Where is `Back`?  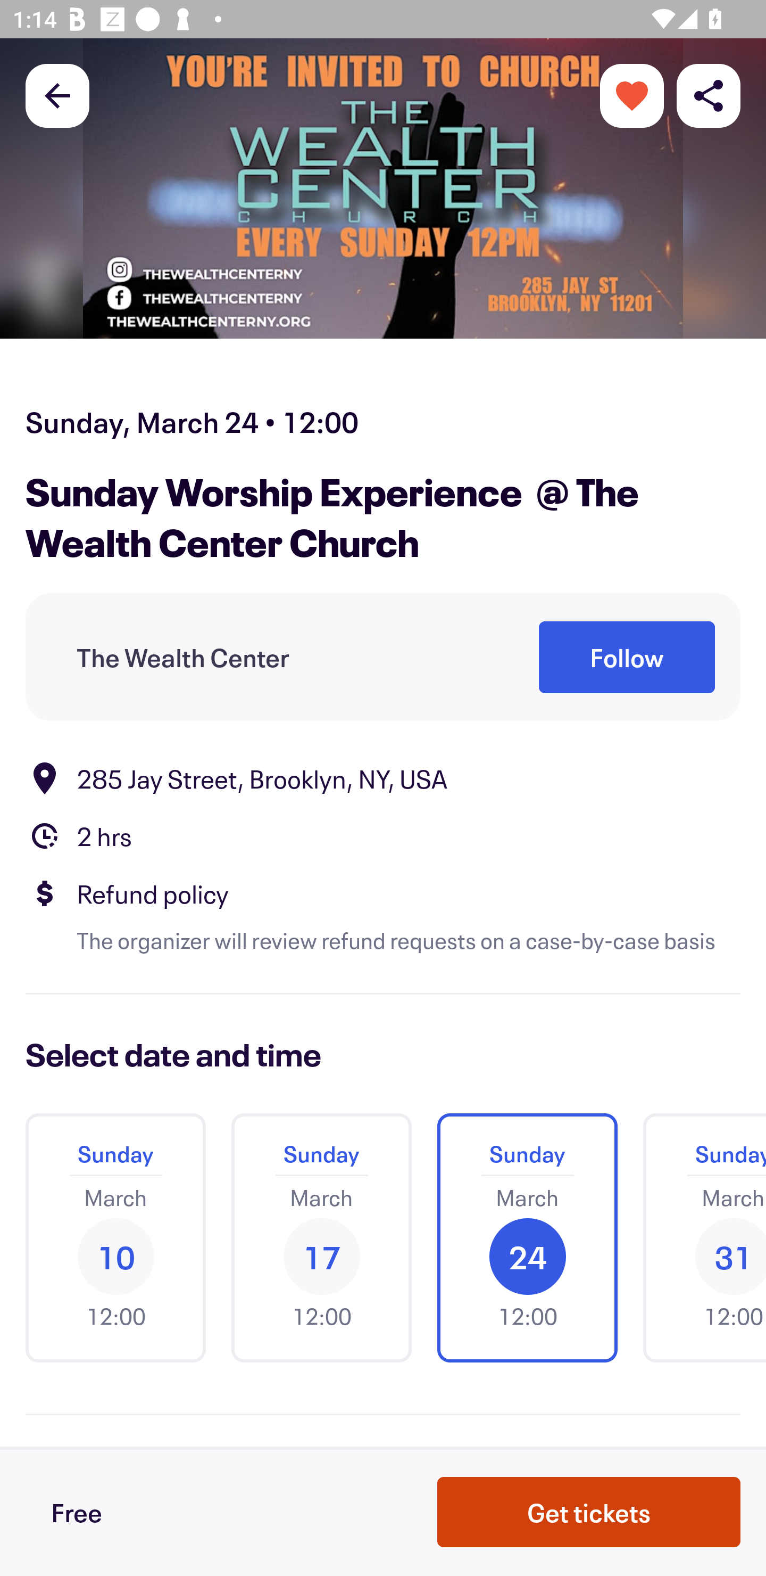 Back is located at coordinates (57, 95).